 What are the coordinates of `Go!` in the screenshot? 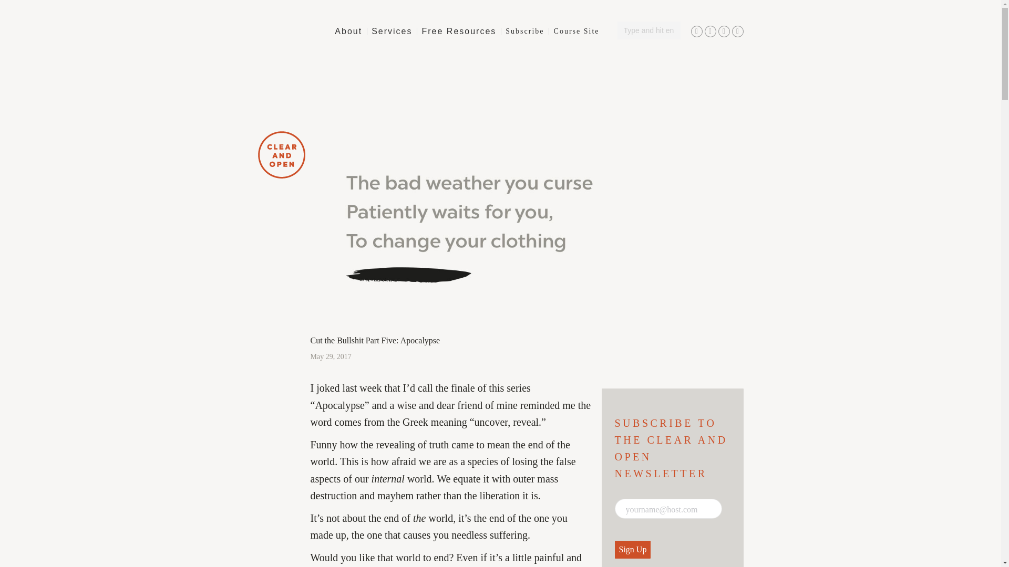 It's located at (15, 8).